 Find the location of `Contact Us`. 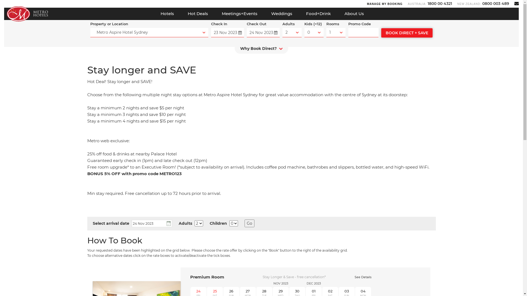

Contact Us is located at coordinates (517, 3).